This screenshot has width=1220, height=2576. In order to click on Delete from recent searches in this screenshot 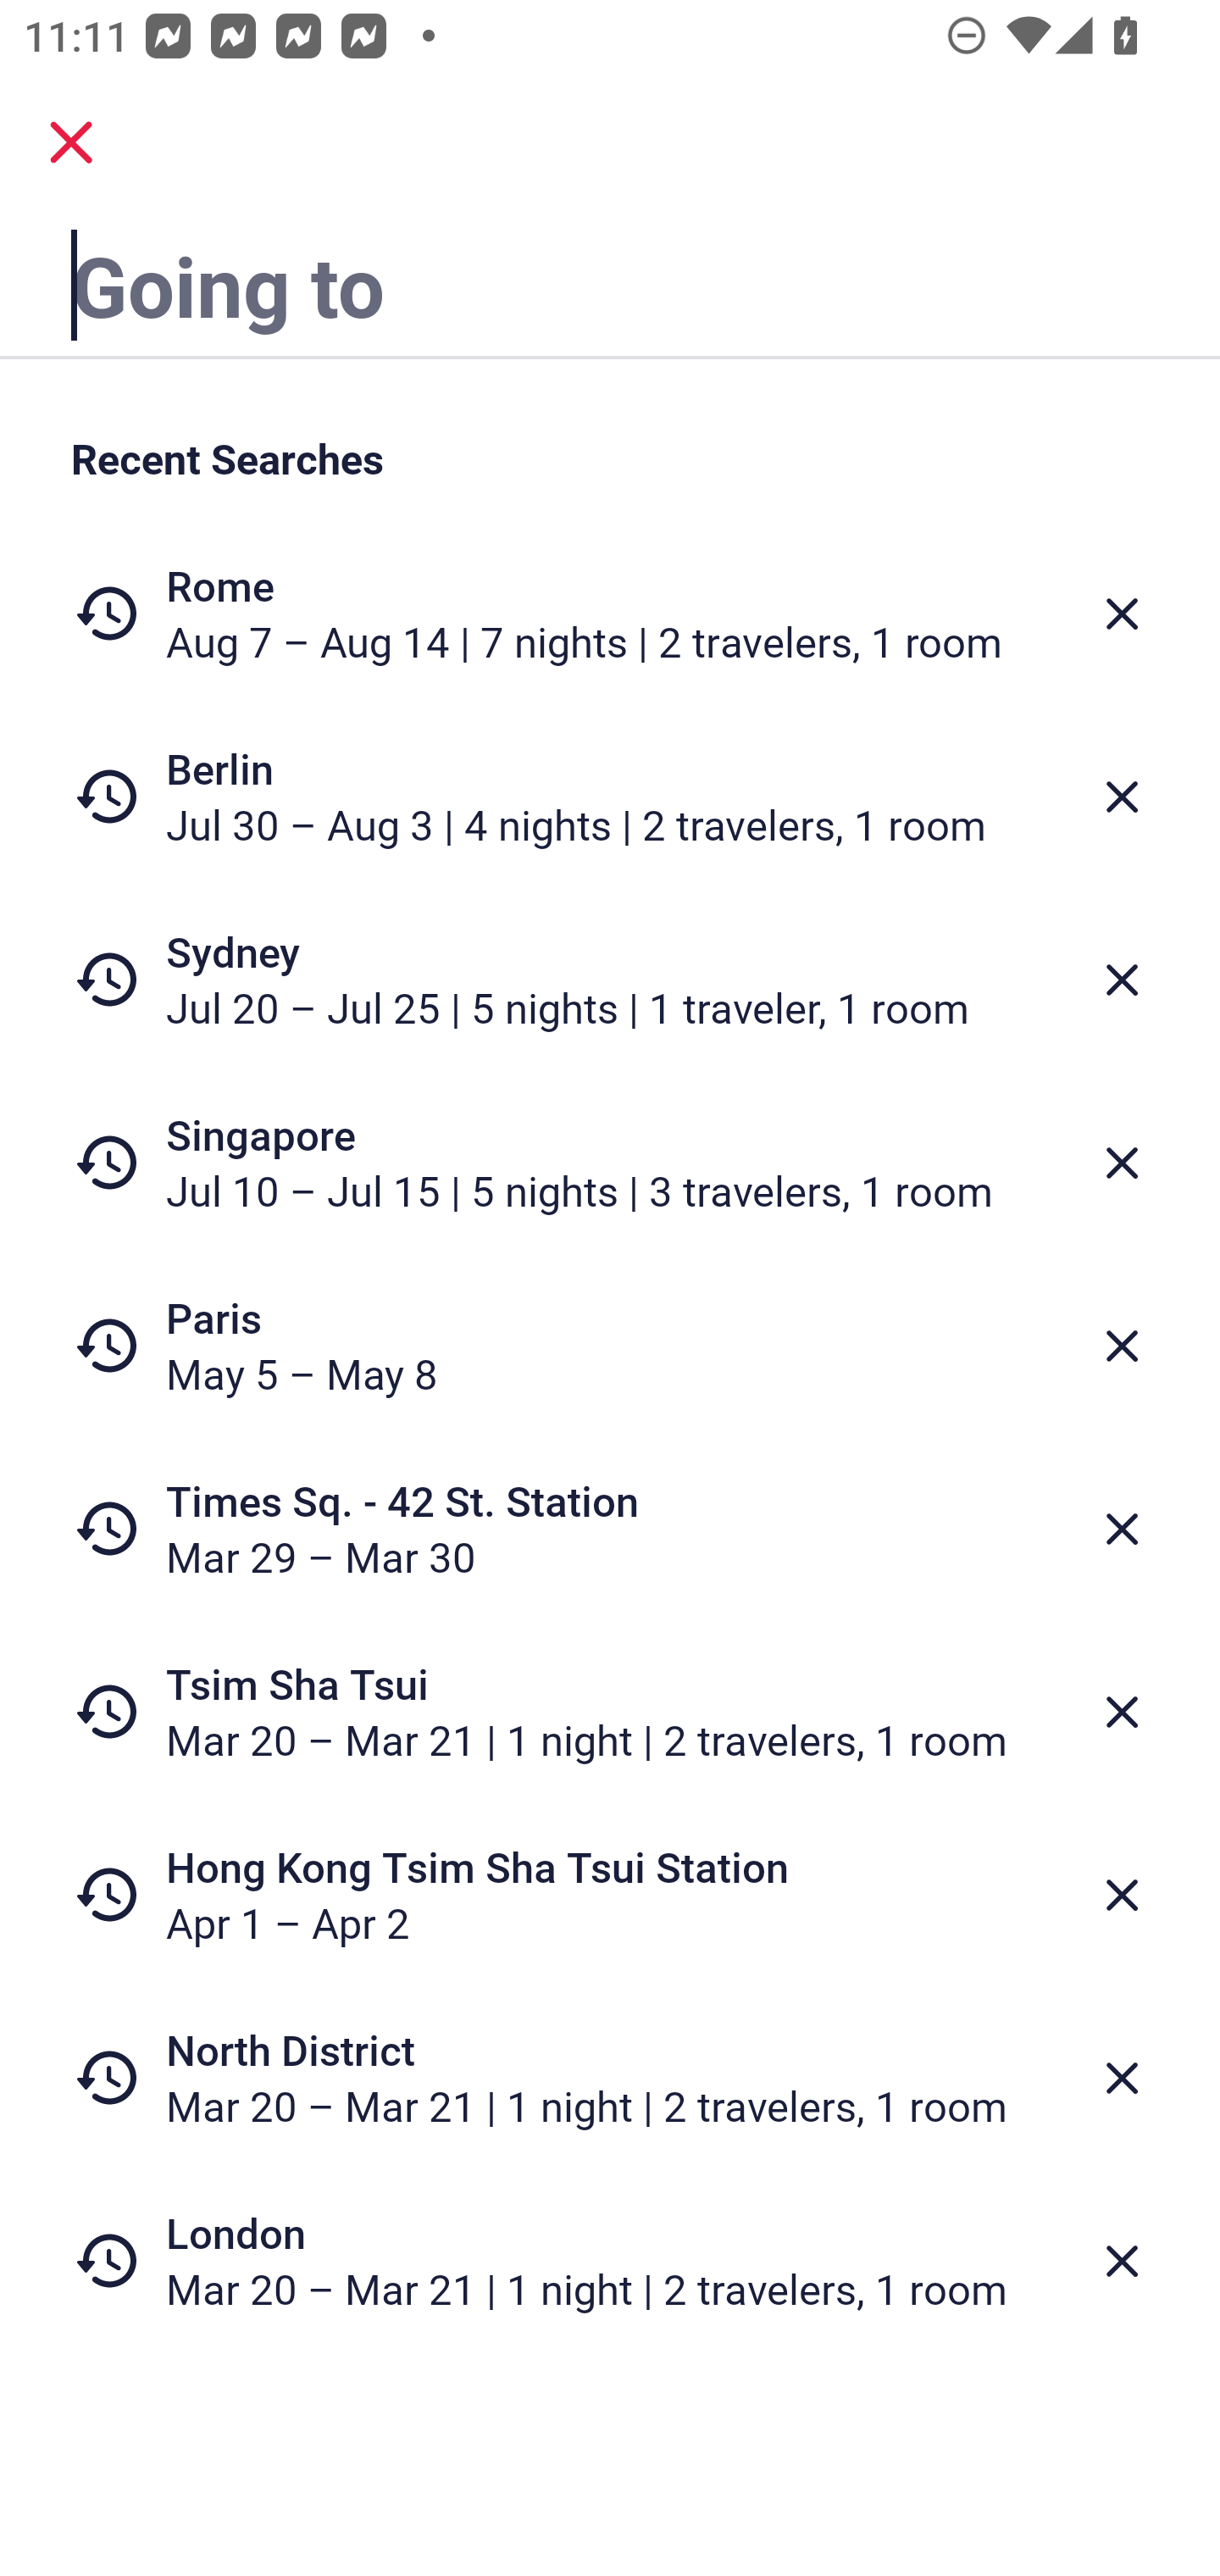, I will do `click(1122, 1895)`.